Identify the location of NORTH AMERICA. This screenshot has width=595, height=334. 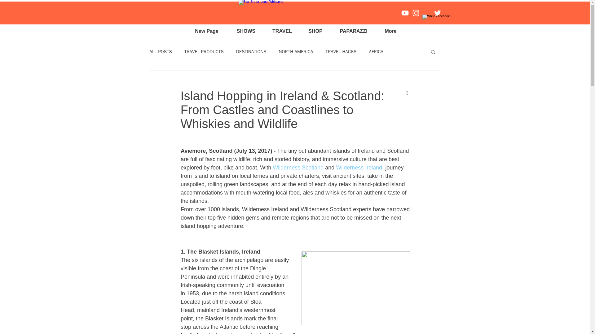
(296, 52).